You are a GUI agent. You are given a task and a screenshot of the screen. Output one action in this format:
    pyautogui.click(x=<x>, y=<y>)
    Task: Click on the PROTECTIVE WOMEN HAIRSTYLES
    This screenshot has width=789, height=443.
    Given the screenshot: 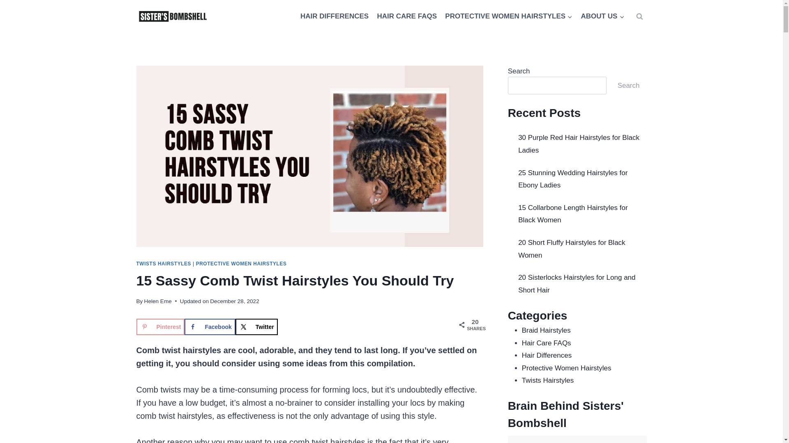 What is the action you would take?
    pyautogui.click(x=241, y=264)
    